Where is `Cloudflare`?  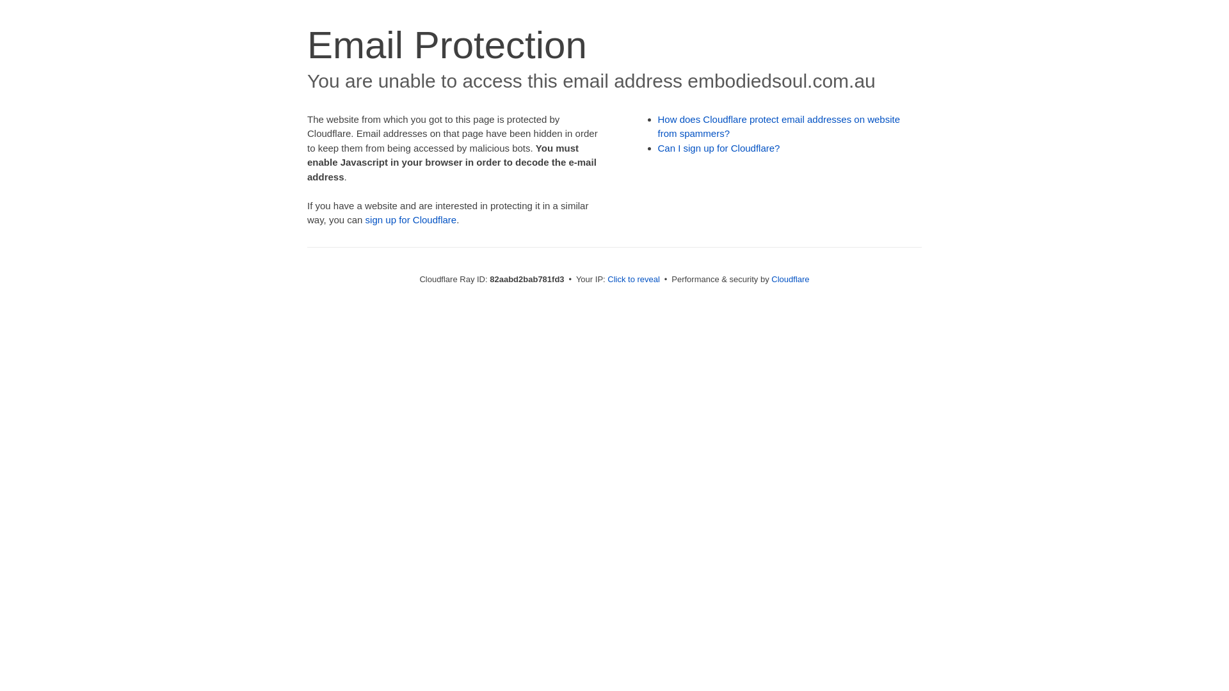 Cloudflare is located at coordinates (790, 279).